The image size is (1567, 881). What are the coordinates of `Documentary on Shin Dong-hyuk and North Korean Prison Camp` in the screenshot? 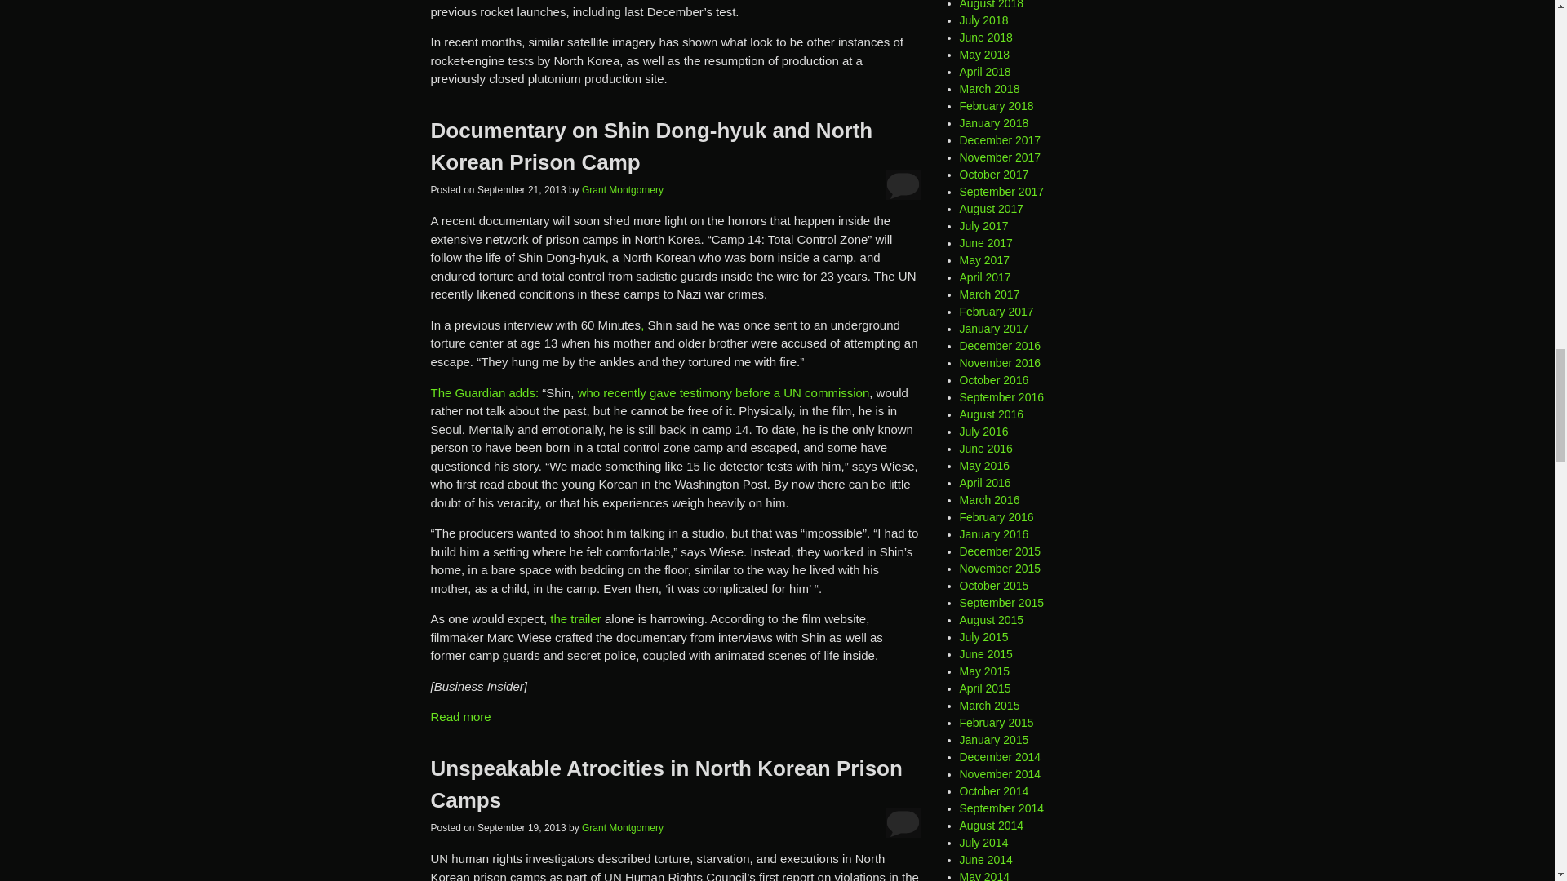 It's located at (651, 145).